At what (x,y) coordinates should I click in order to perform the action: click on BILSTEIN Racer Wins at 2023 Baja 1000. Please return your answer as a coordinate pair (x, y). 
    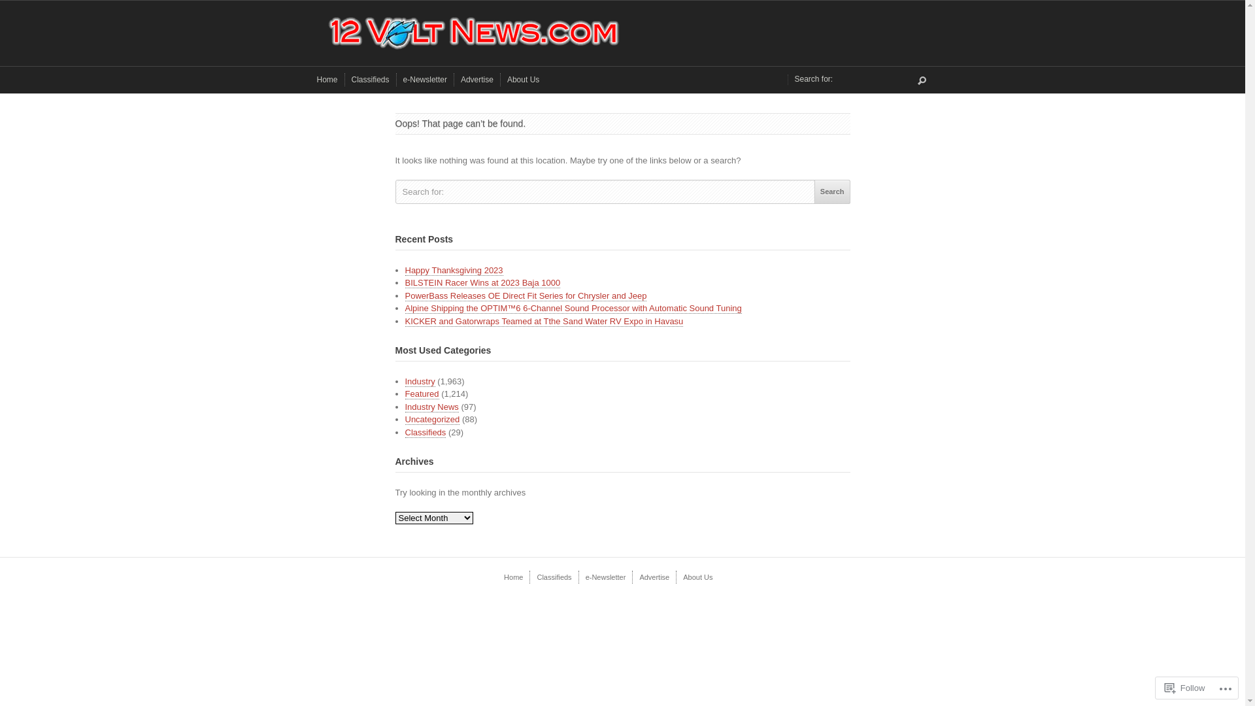
    Looking at the image, I should click on (483, 283).